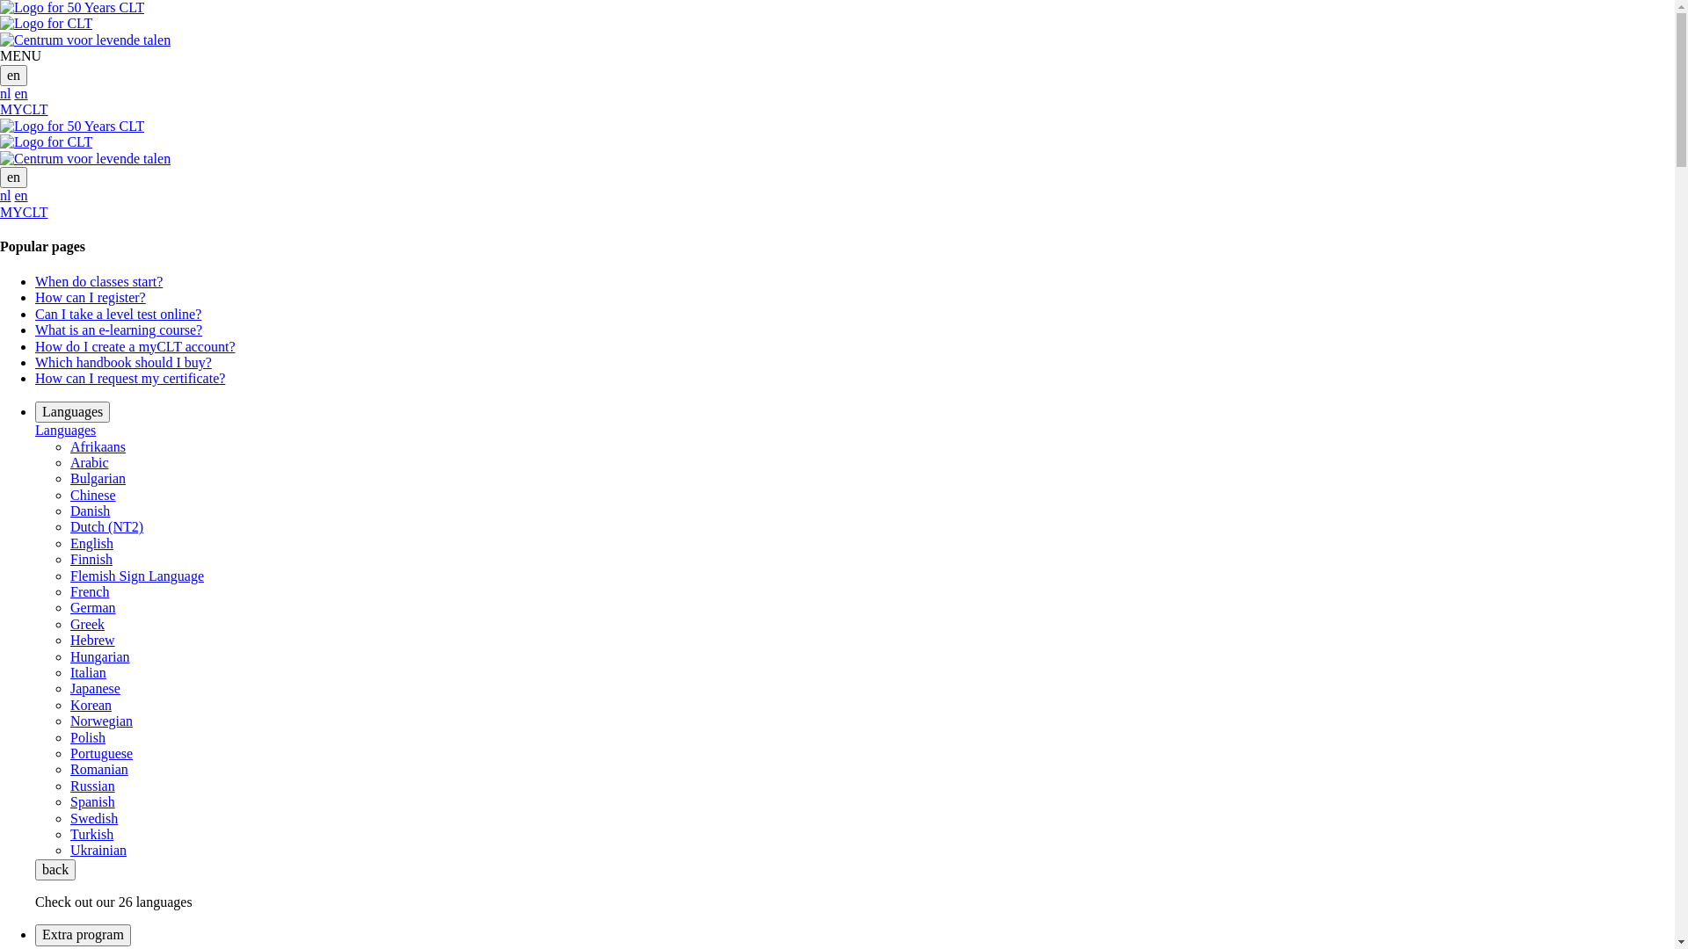  I want to click on What is an e-learning course?, so click(119, 330).